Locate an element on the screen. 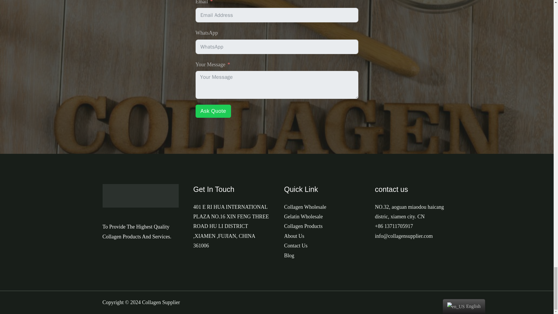 The width and height of the screenshot is (558, 314). Collagen Products is located at coordinates (303, 226).